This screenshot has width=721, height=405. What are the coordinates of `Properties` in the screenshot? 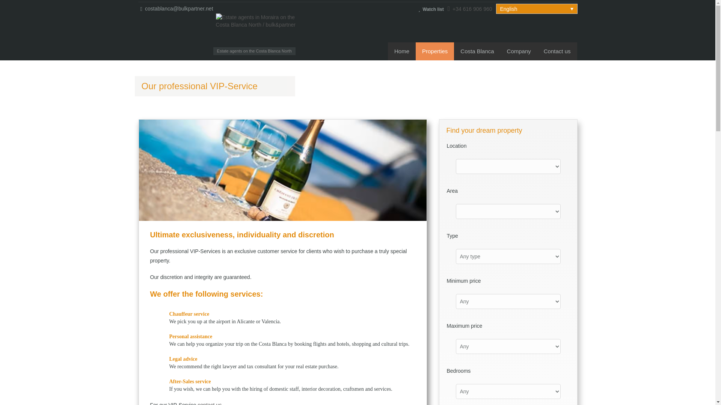 It's located at (435, 51).